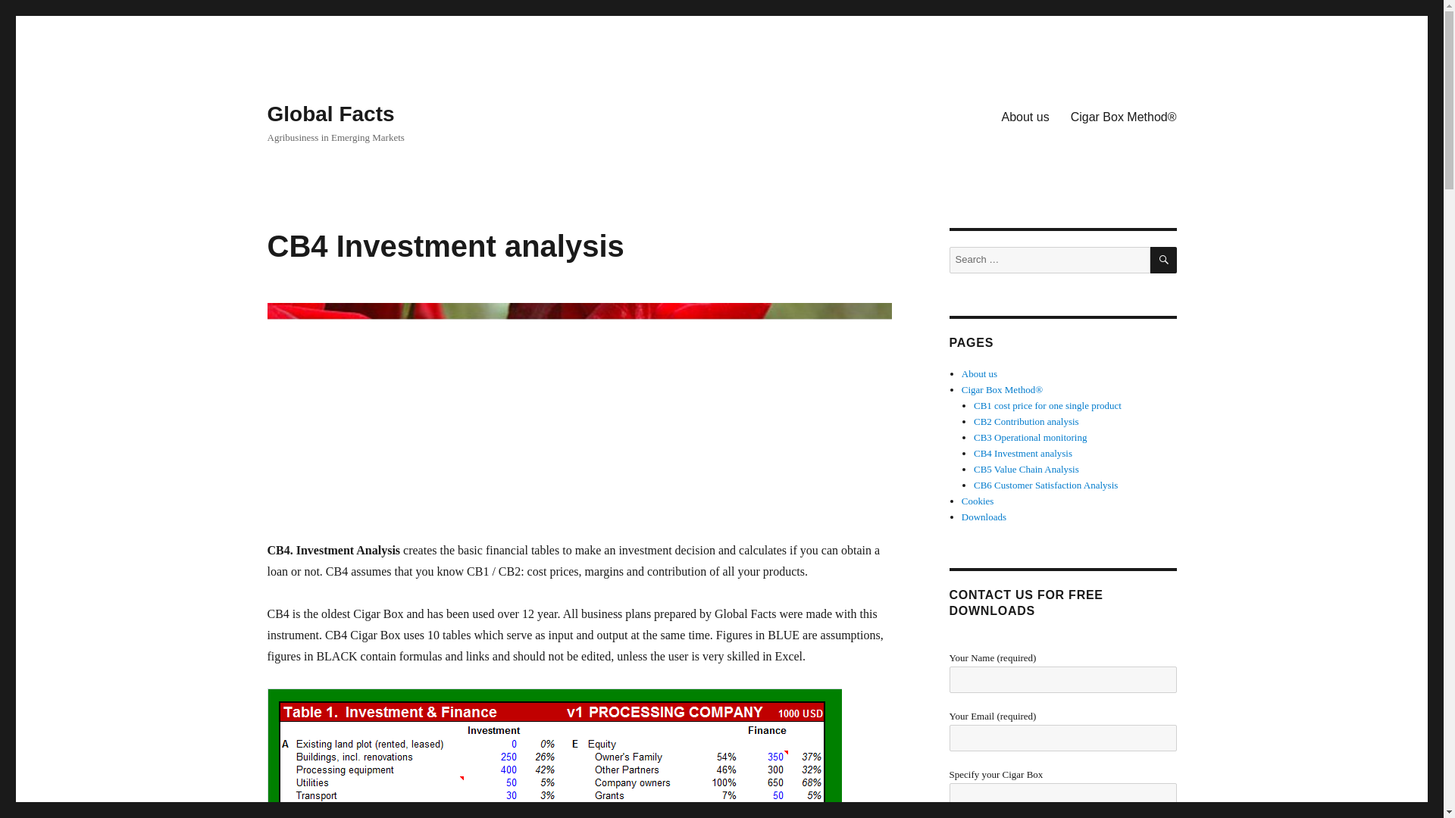 This screenshot has height=818, width=1455. I want to click on CB2 Contribution analysis, so click(1026, 421).